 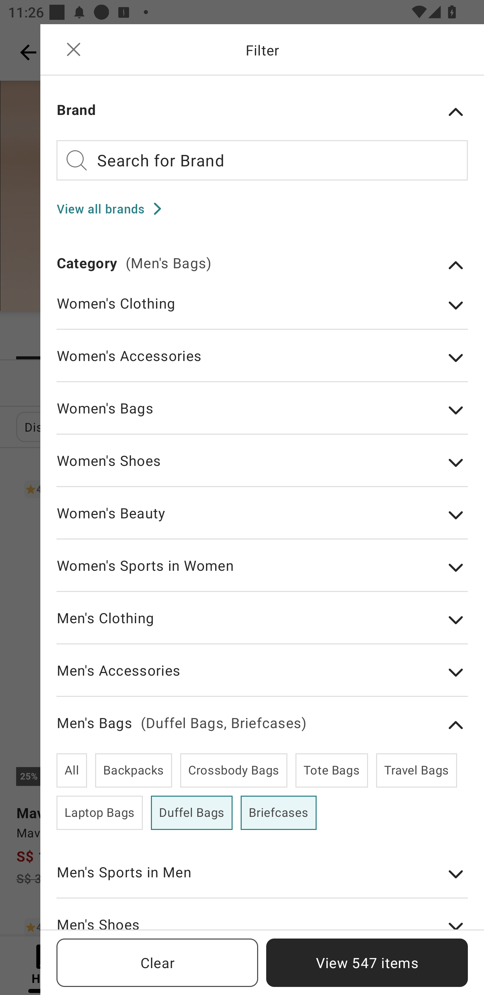 I want to click on Clear, so click(x=157, y=963).